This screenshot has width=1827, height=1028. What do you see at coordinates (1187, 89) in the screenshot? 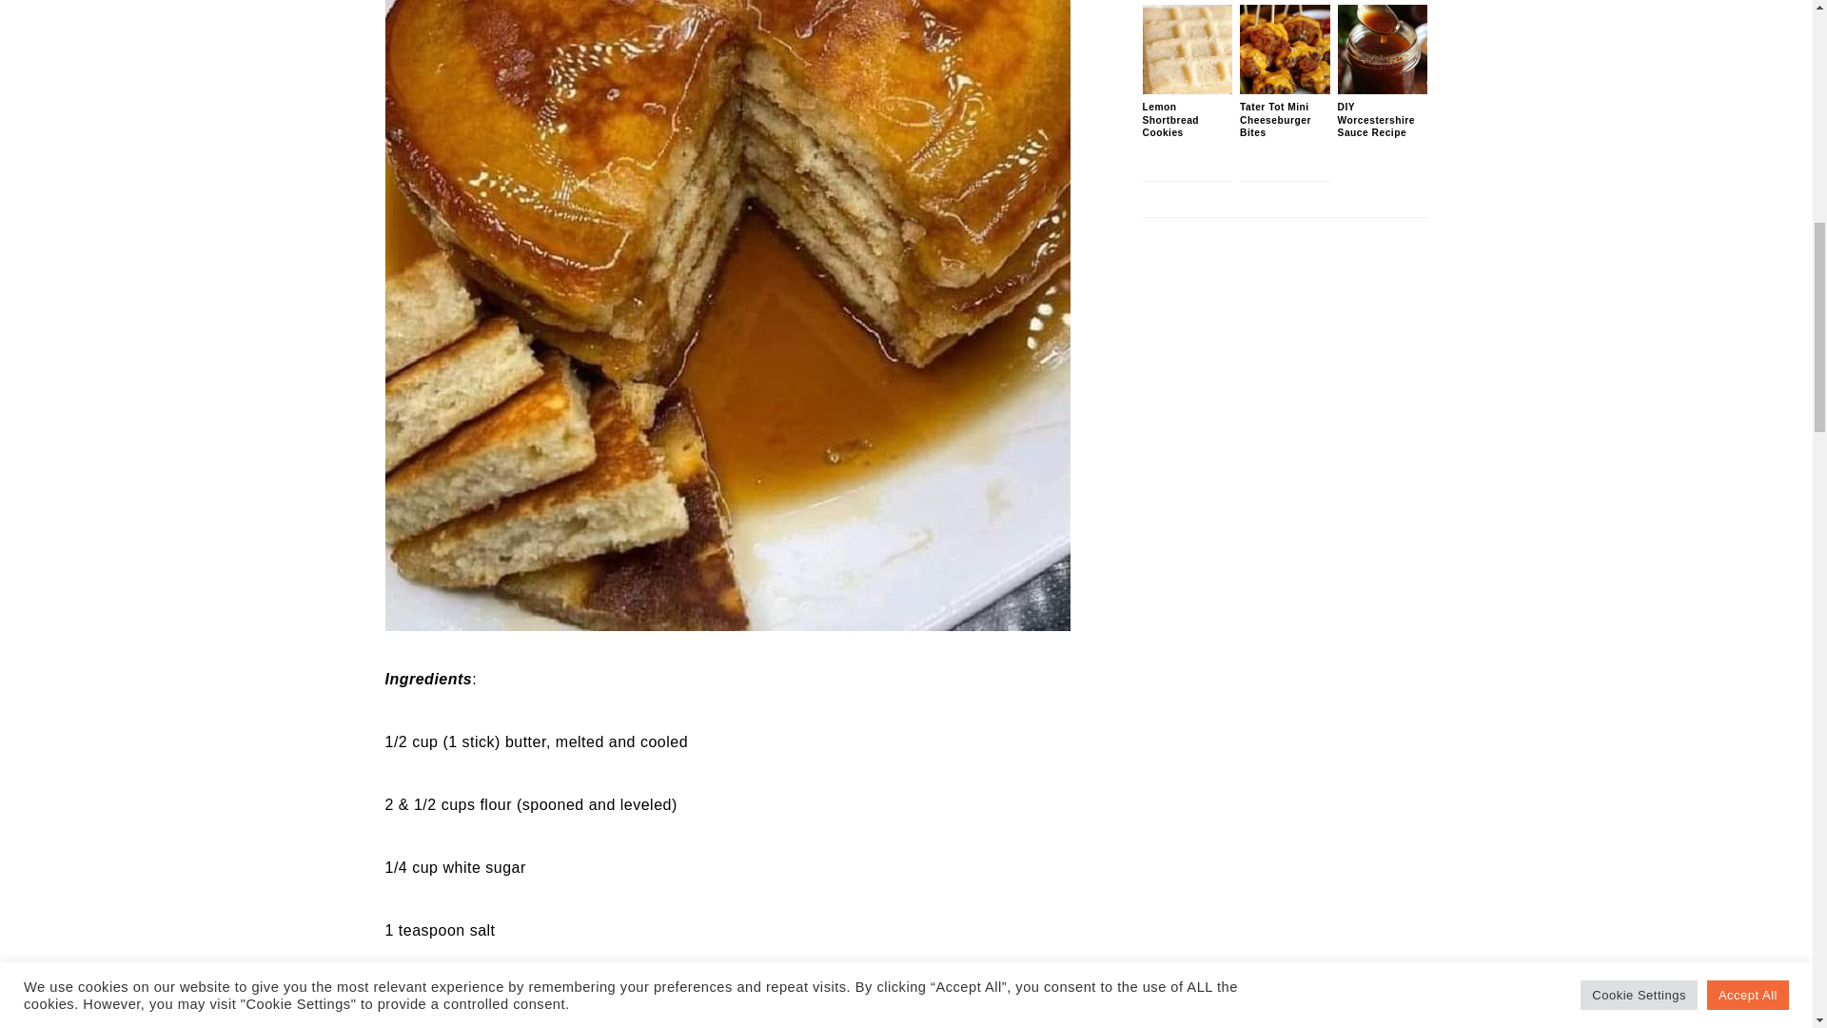
I see `Lemon Shortbread Cookies` at bounding box center [1187, 89].